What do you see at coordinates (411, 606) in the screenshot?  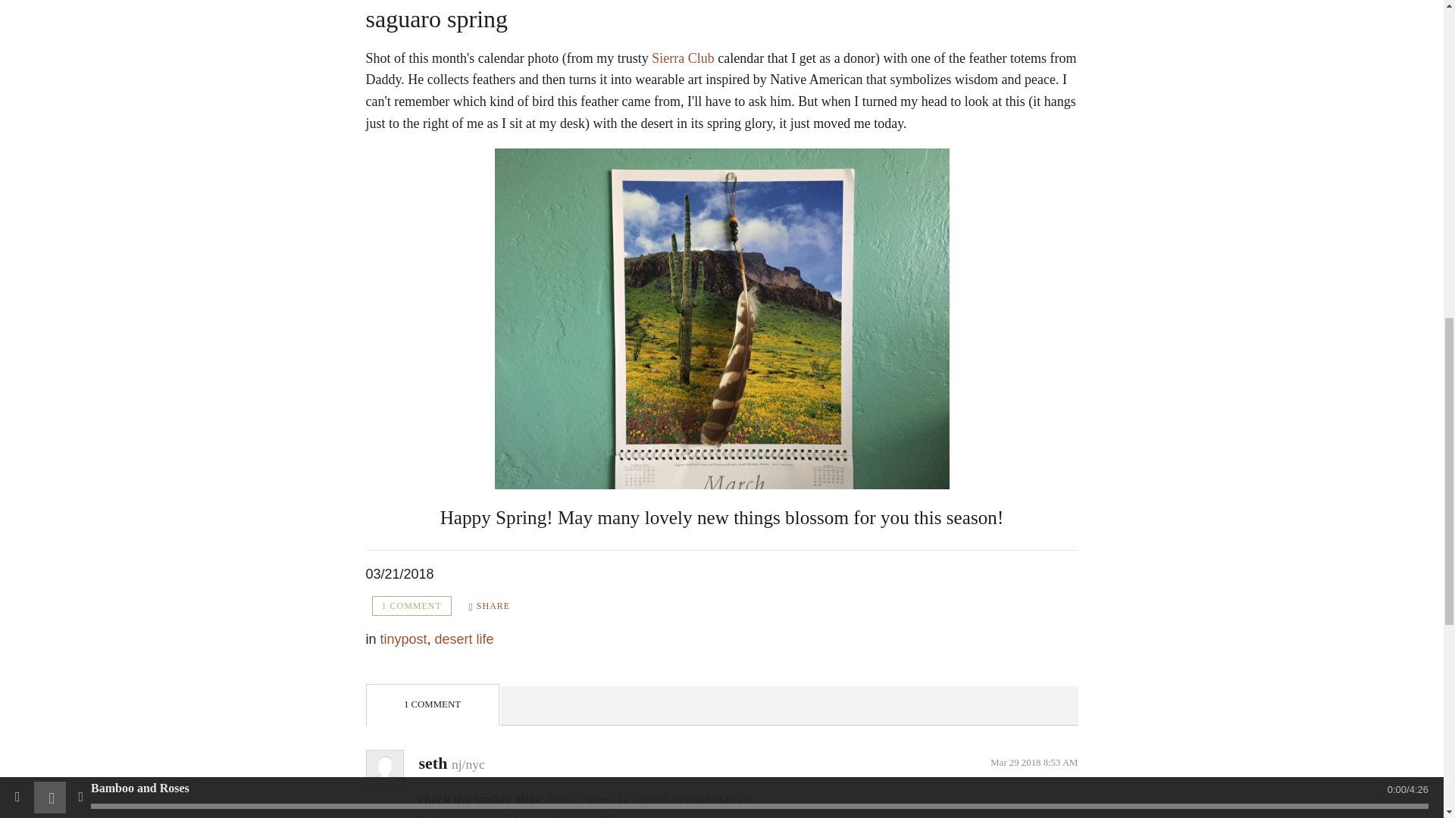 I see `1 comment` at bounding box center [411, 606].